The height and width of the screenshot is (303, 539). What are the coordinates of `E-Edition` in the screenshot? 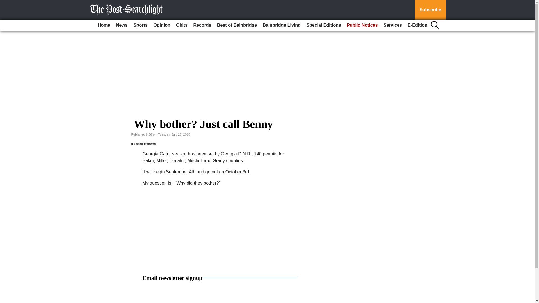 It's located at (417, 25).